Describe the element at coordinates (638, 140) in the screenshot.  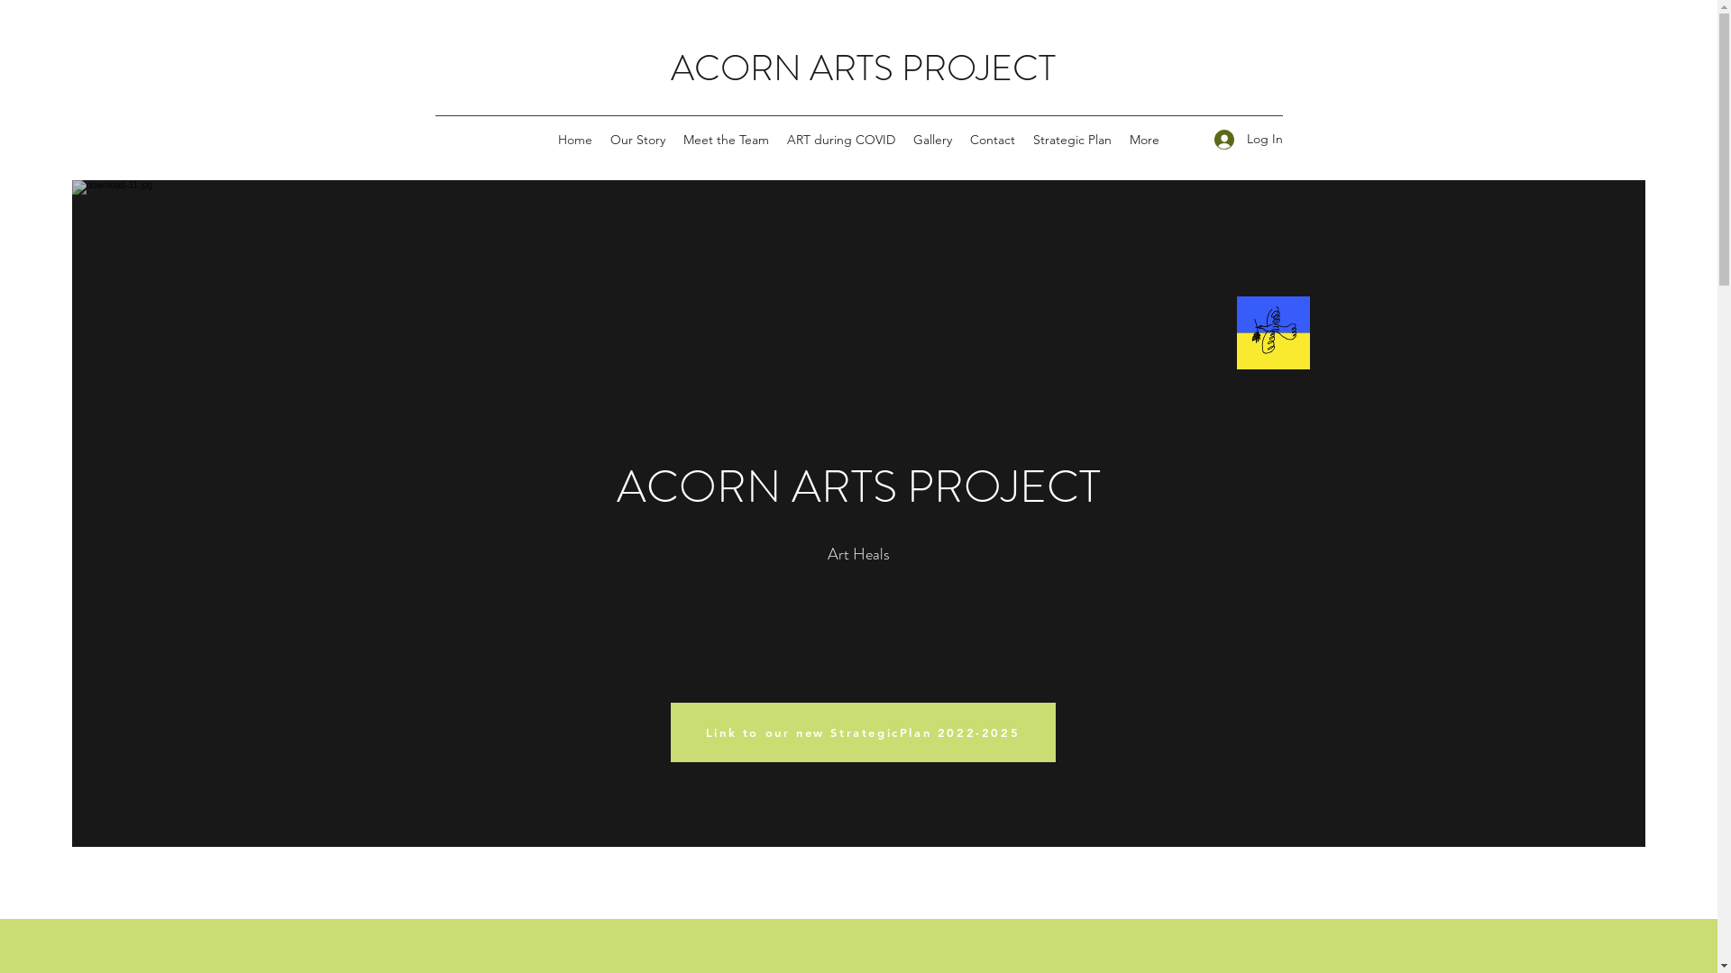
I see `Our Story` at that location.